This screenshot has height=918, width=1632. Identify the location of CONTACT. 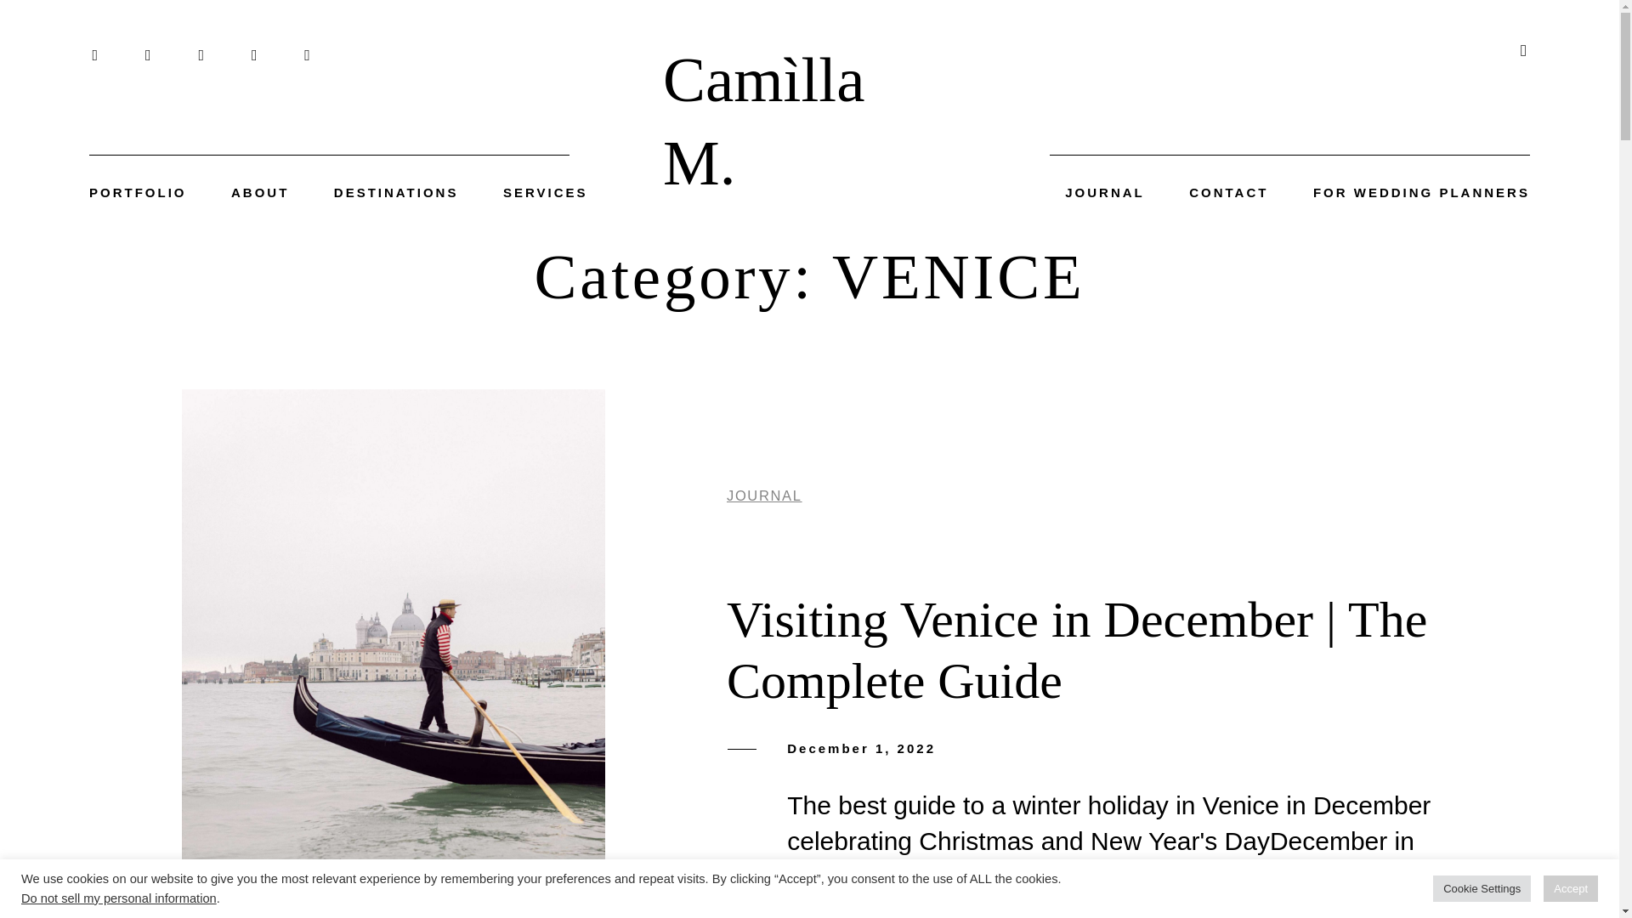
(1228, 192).